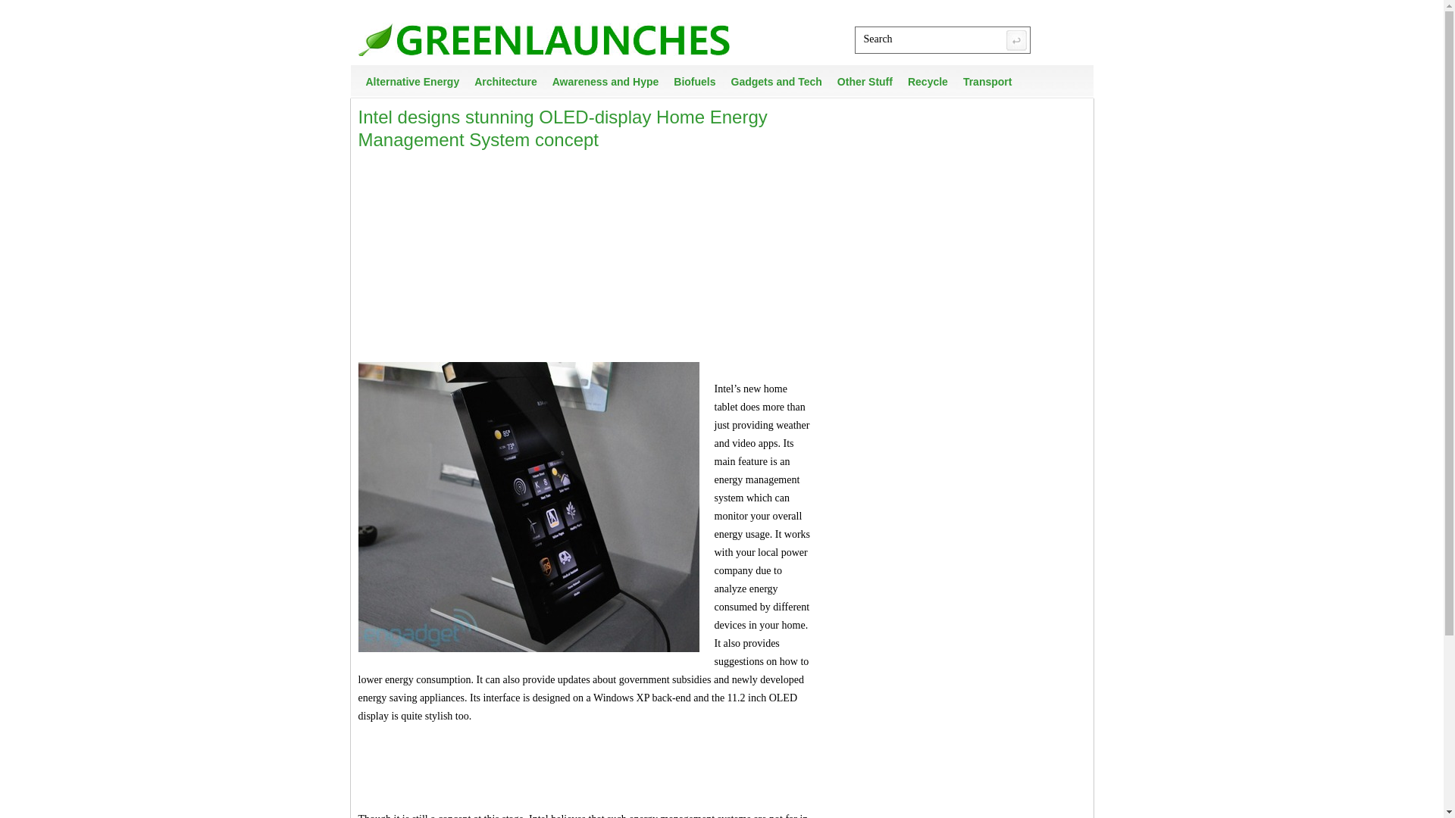 This screenshot has width=1455, height=818. What do you see at coordinates (928, 82) in the screenshot?
I see `Recycle` at bounding box center [928, 82].